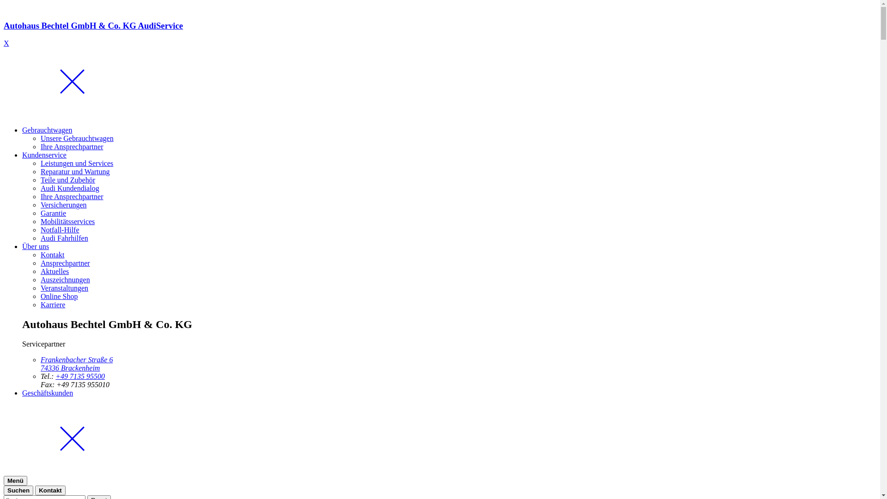  What do you see at coordinates (80, 376) in the screenshot?
I see `+49 7135 95500` at bounding box center [80, 376].